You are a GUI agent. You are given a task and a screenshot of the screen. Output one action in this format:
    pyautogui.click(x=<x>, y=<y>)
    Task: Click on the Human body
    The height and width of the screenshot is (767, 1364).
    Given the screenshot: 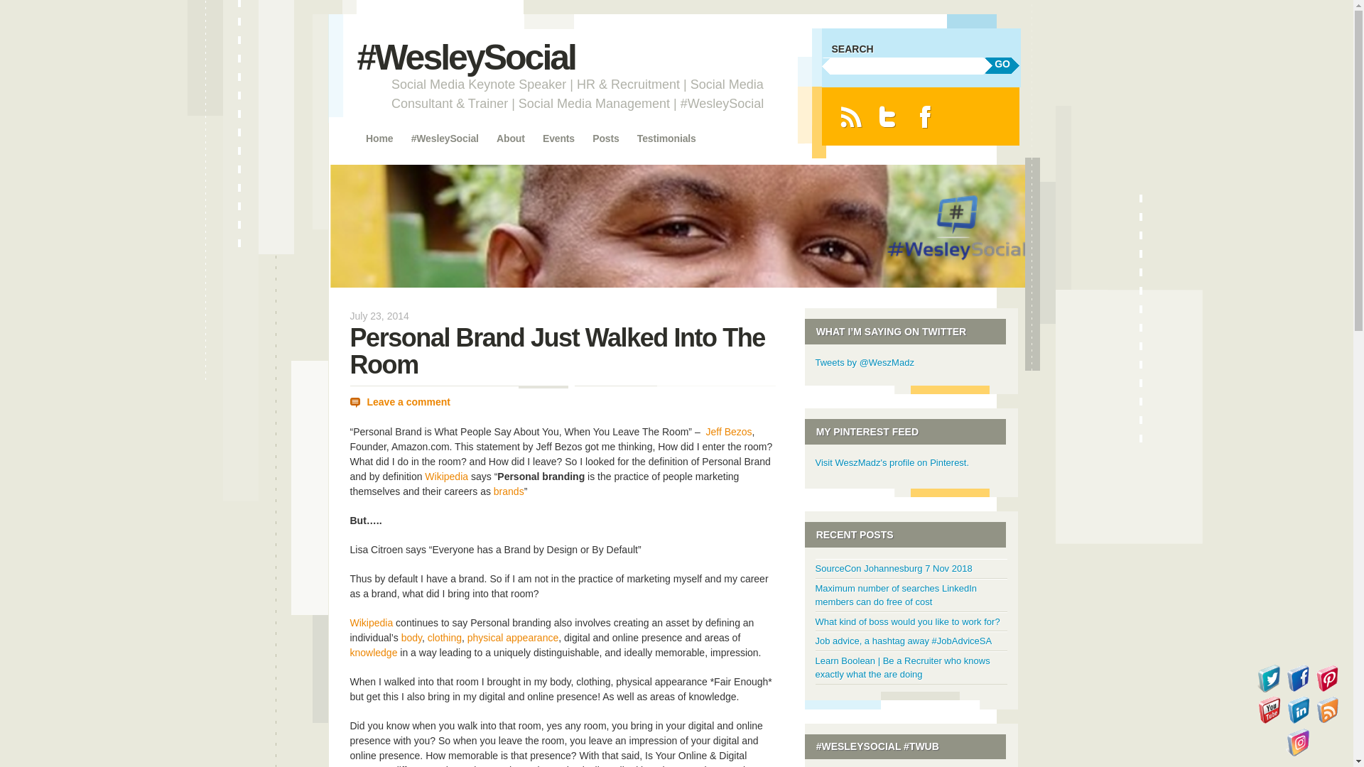 What is the action you would take?
    pyautogui.click(x=411, y=638)
    